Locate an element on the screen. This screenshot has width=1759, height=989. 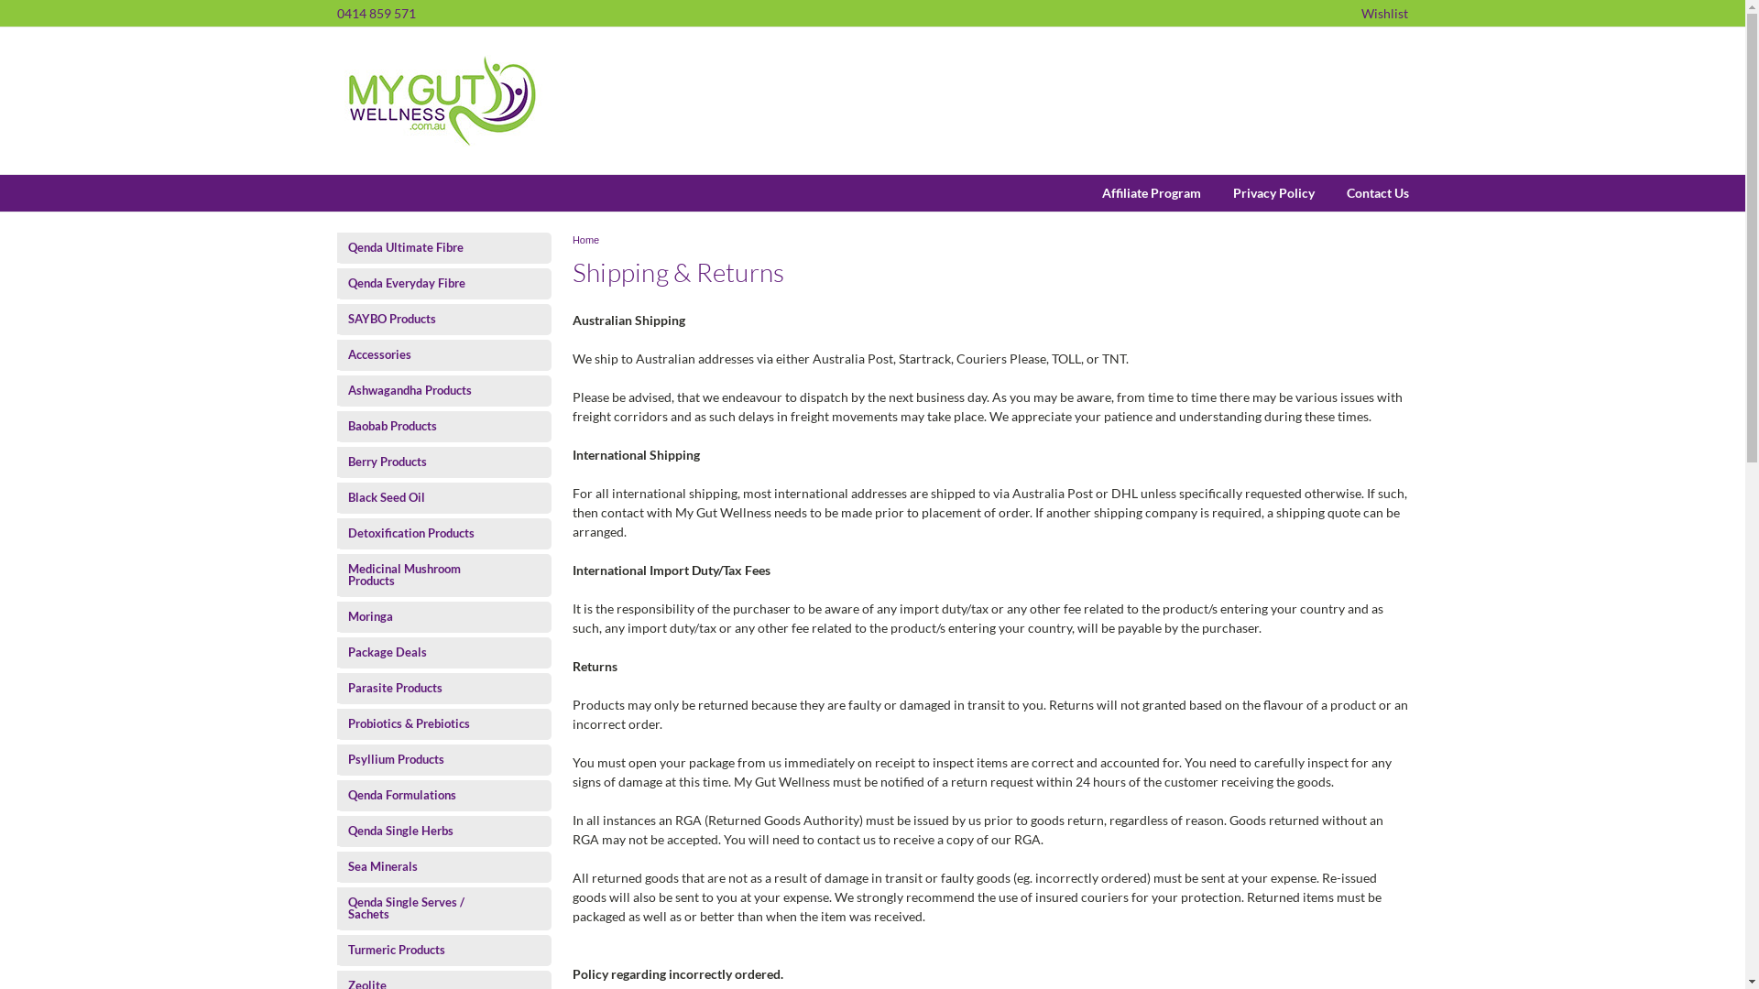
Ashwagandha Products is located at coordinates (429, 390).